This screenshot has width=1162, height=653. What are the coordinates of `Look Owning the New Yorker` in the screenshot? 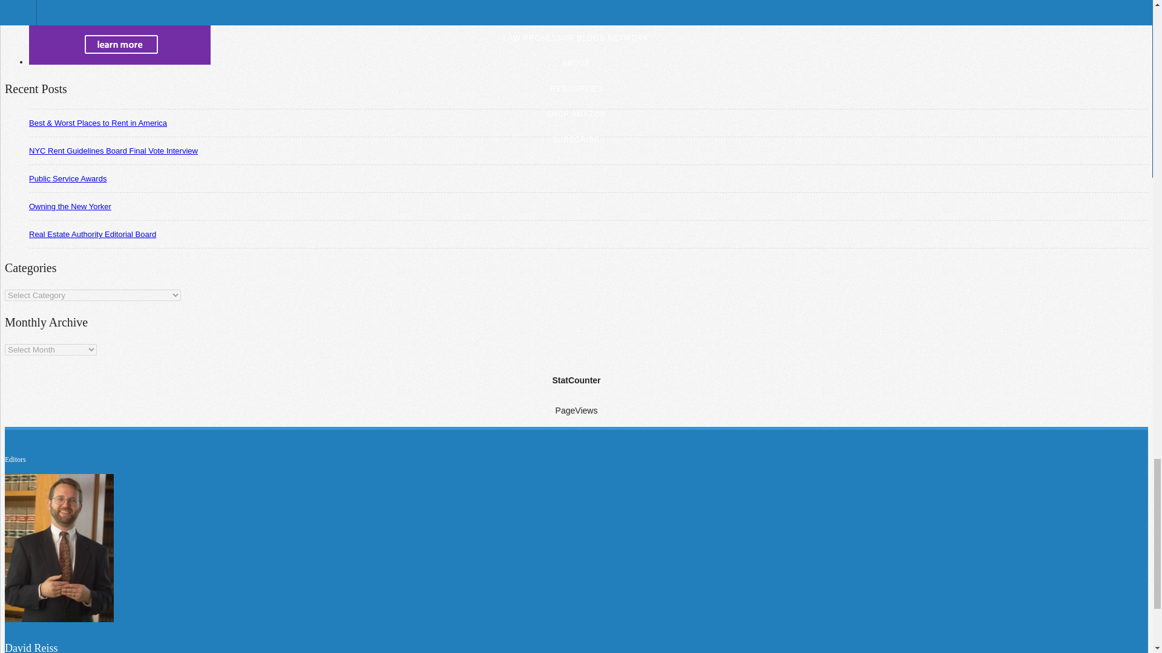 It's located at (70, 206).